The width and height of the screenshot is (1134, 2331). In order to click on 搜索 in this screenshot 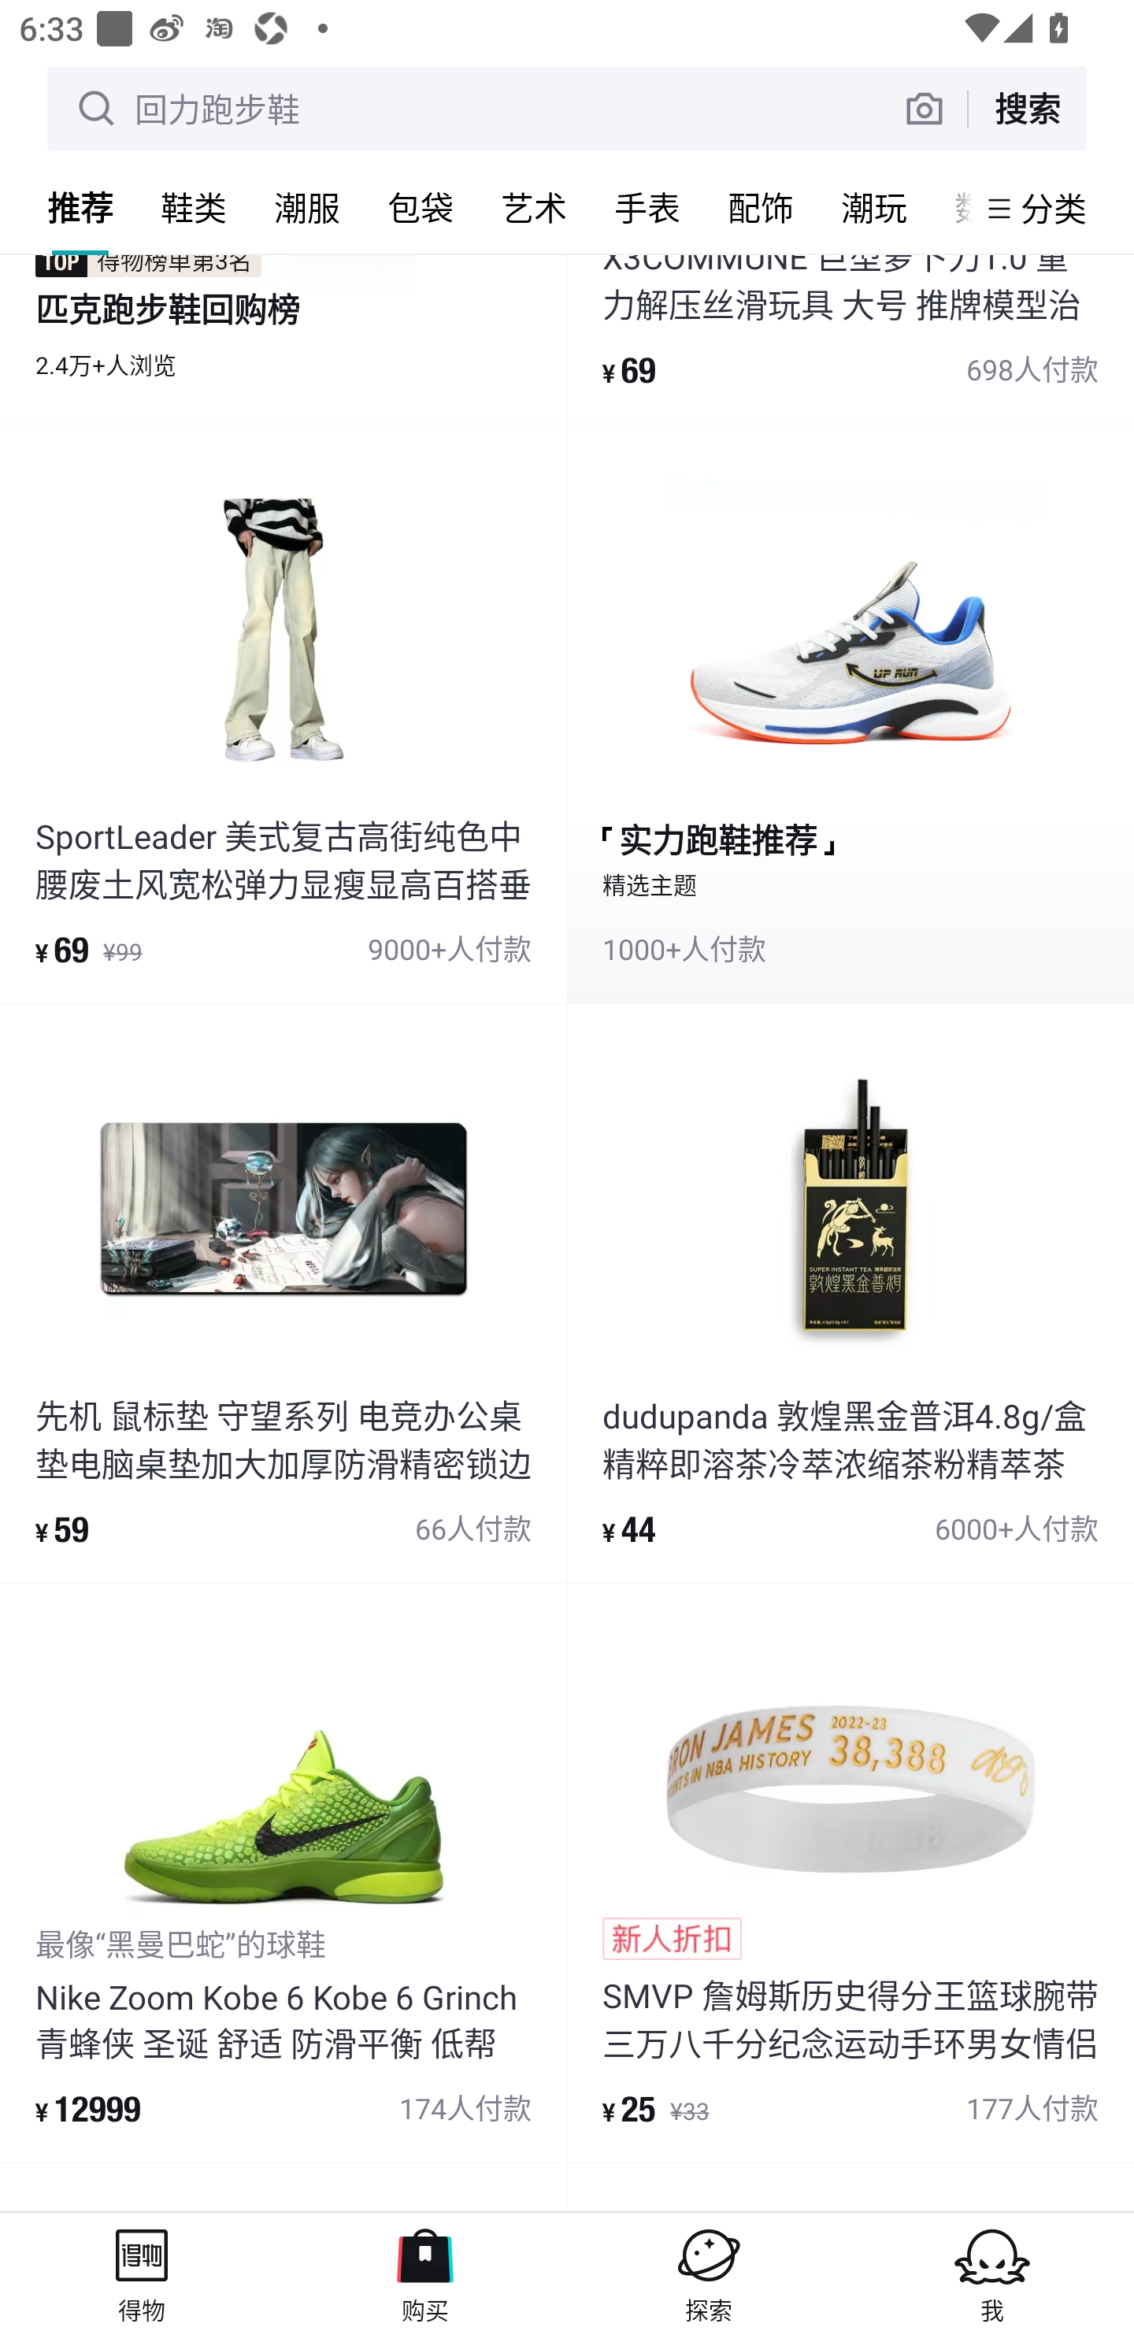, I will do `click(1027, 108)`.